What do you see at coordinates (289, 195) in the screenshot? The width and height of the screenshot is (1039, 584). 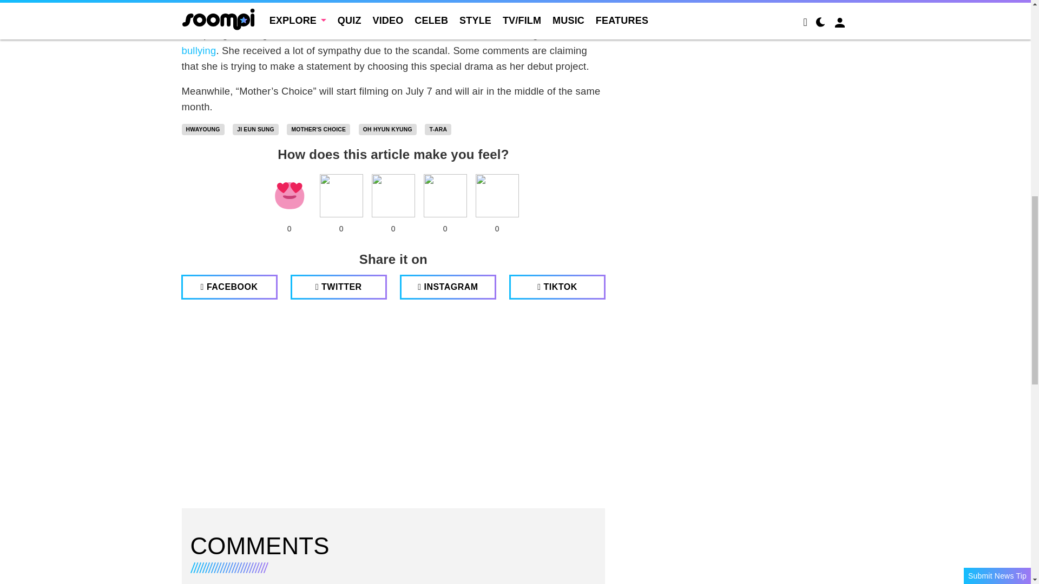 I see `heart` at bounding box center [289, 195].